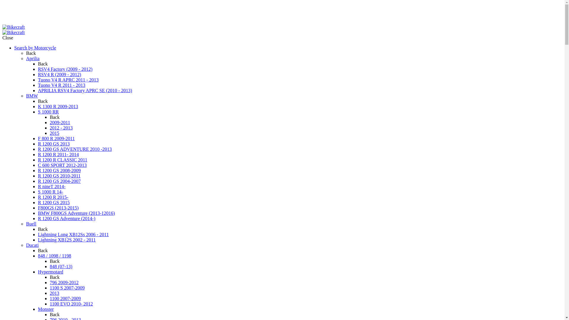  What do you see at coordinates (50, 192) in the screenshot?
I see `S 1000 R 14-` at bounding box center [50, 192].